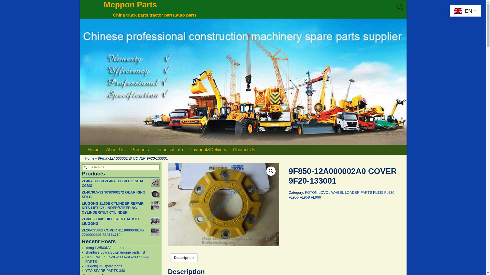  Describe the element at coordinates (341, 195) in the screenshot. I see `FOTON LOVOL WHEEL LOADER PARTS FL935 FL936 FL956 FL958 FL966` at that location.